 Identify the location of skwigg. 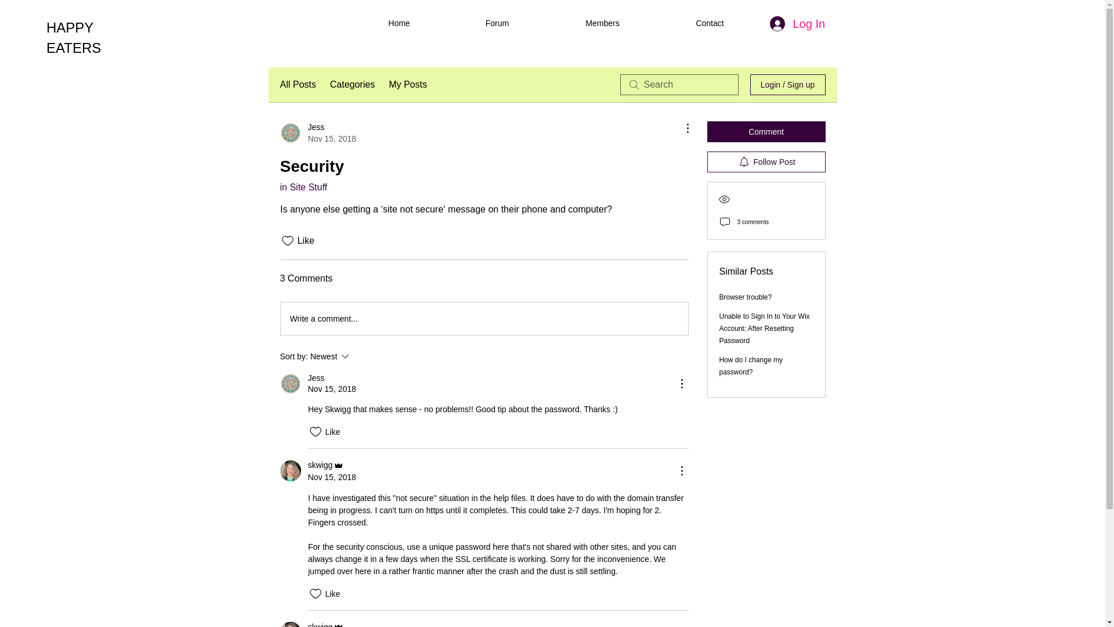
(327, 465).